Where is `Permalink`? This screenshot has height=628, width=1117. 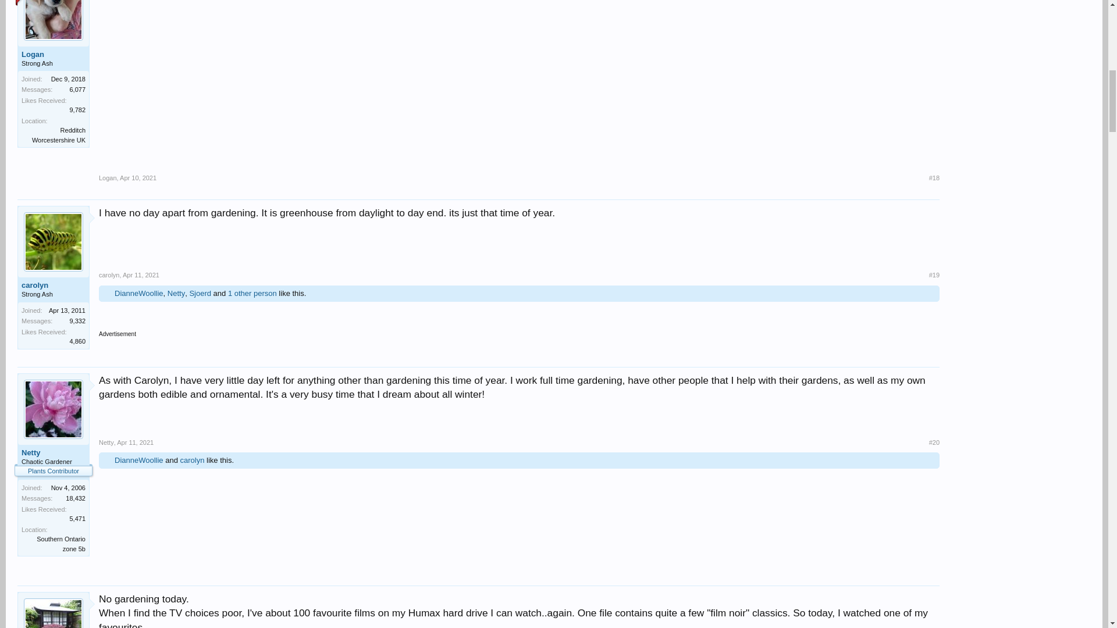 Permalink is located at coordinates (934, 178).